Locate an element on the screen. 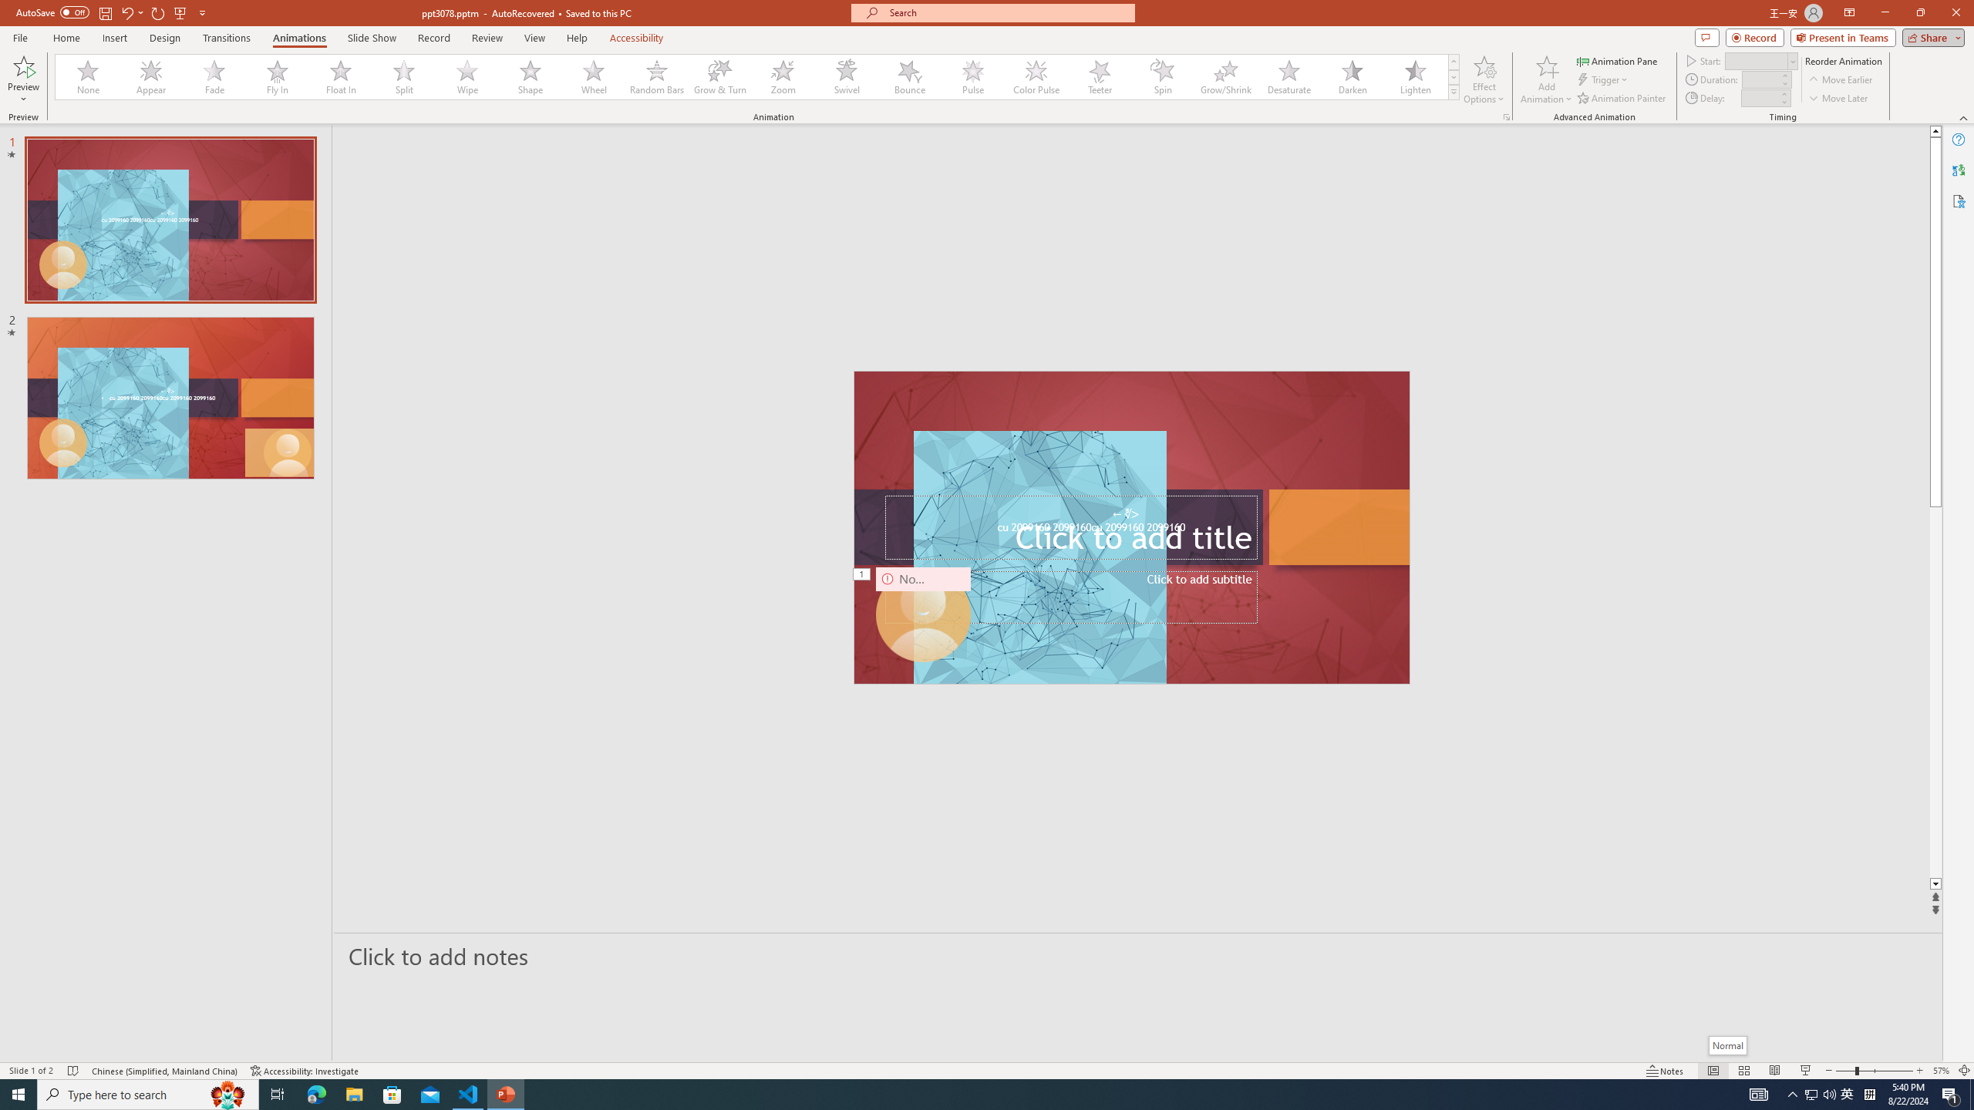  Animation Styles is located at coordinates (1454, 92).